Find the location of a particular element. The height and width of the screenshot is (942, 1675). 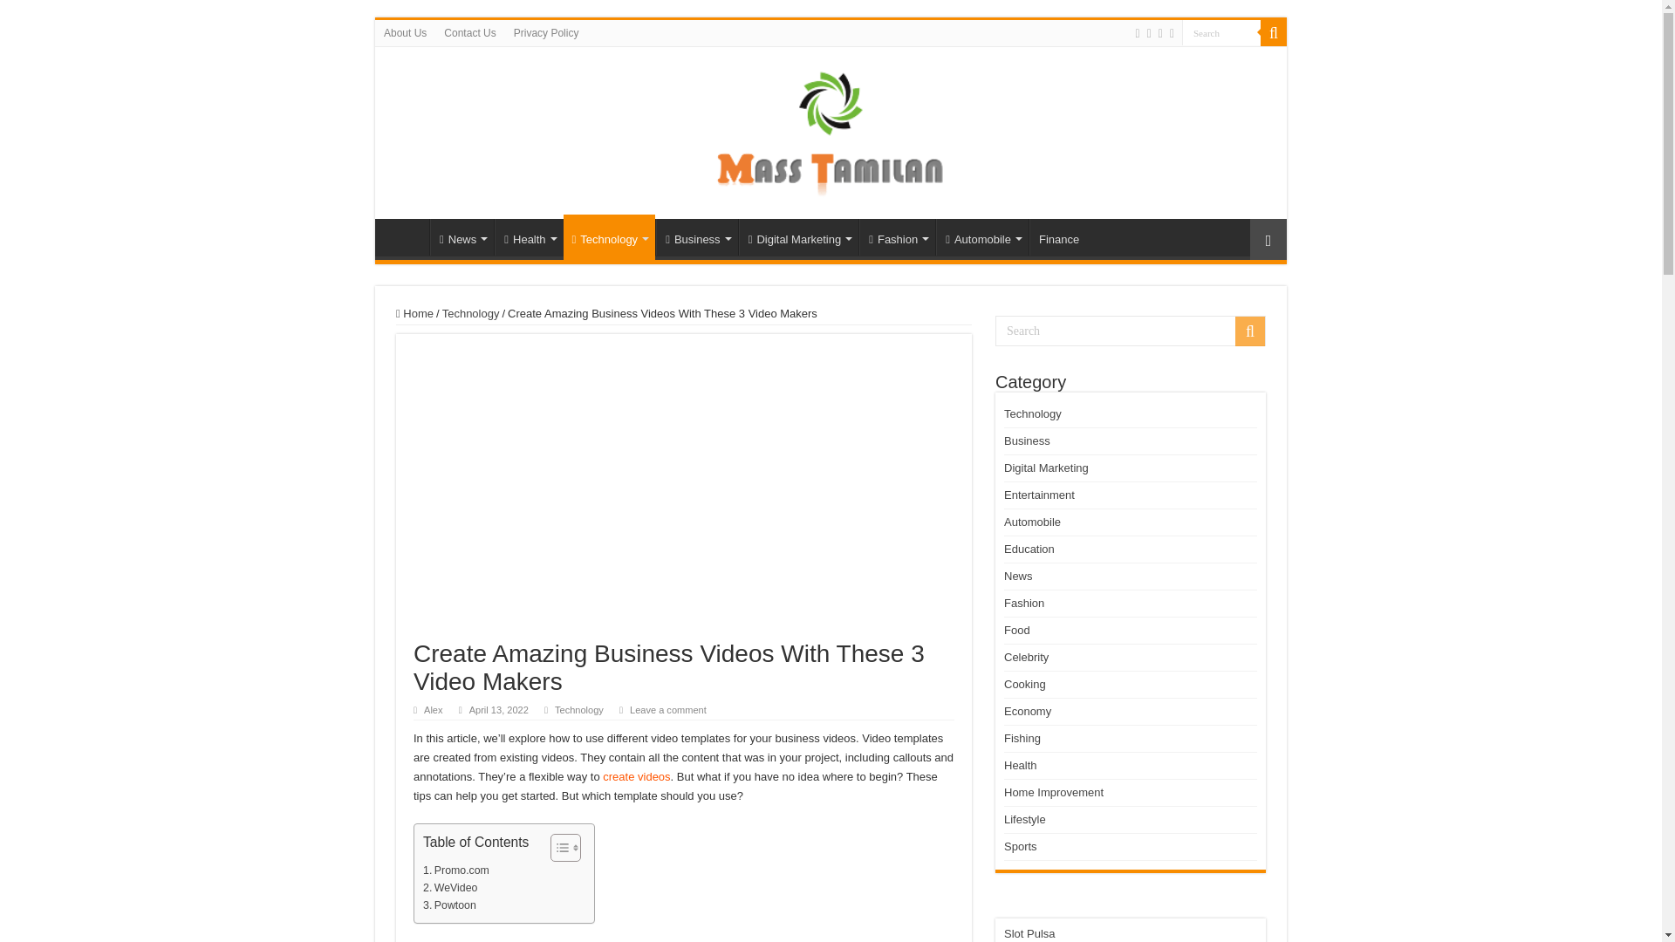

About Us is located at coordinates (405, 32).